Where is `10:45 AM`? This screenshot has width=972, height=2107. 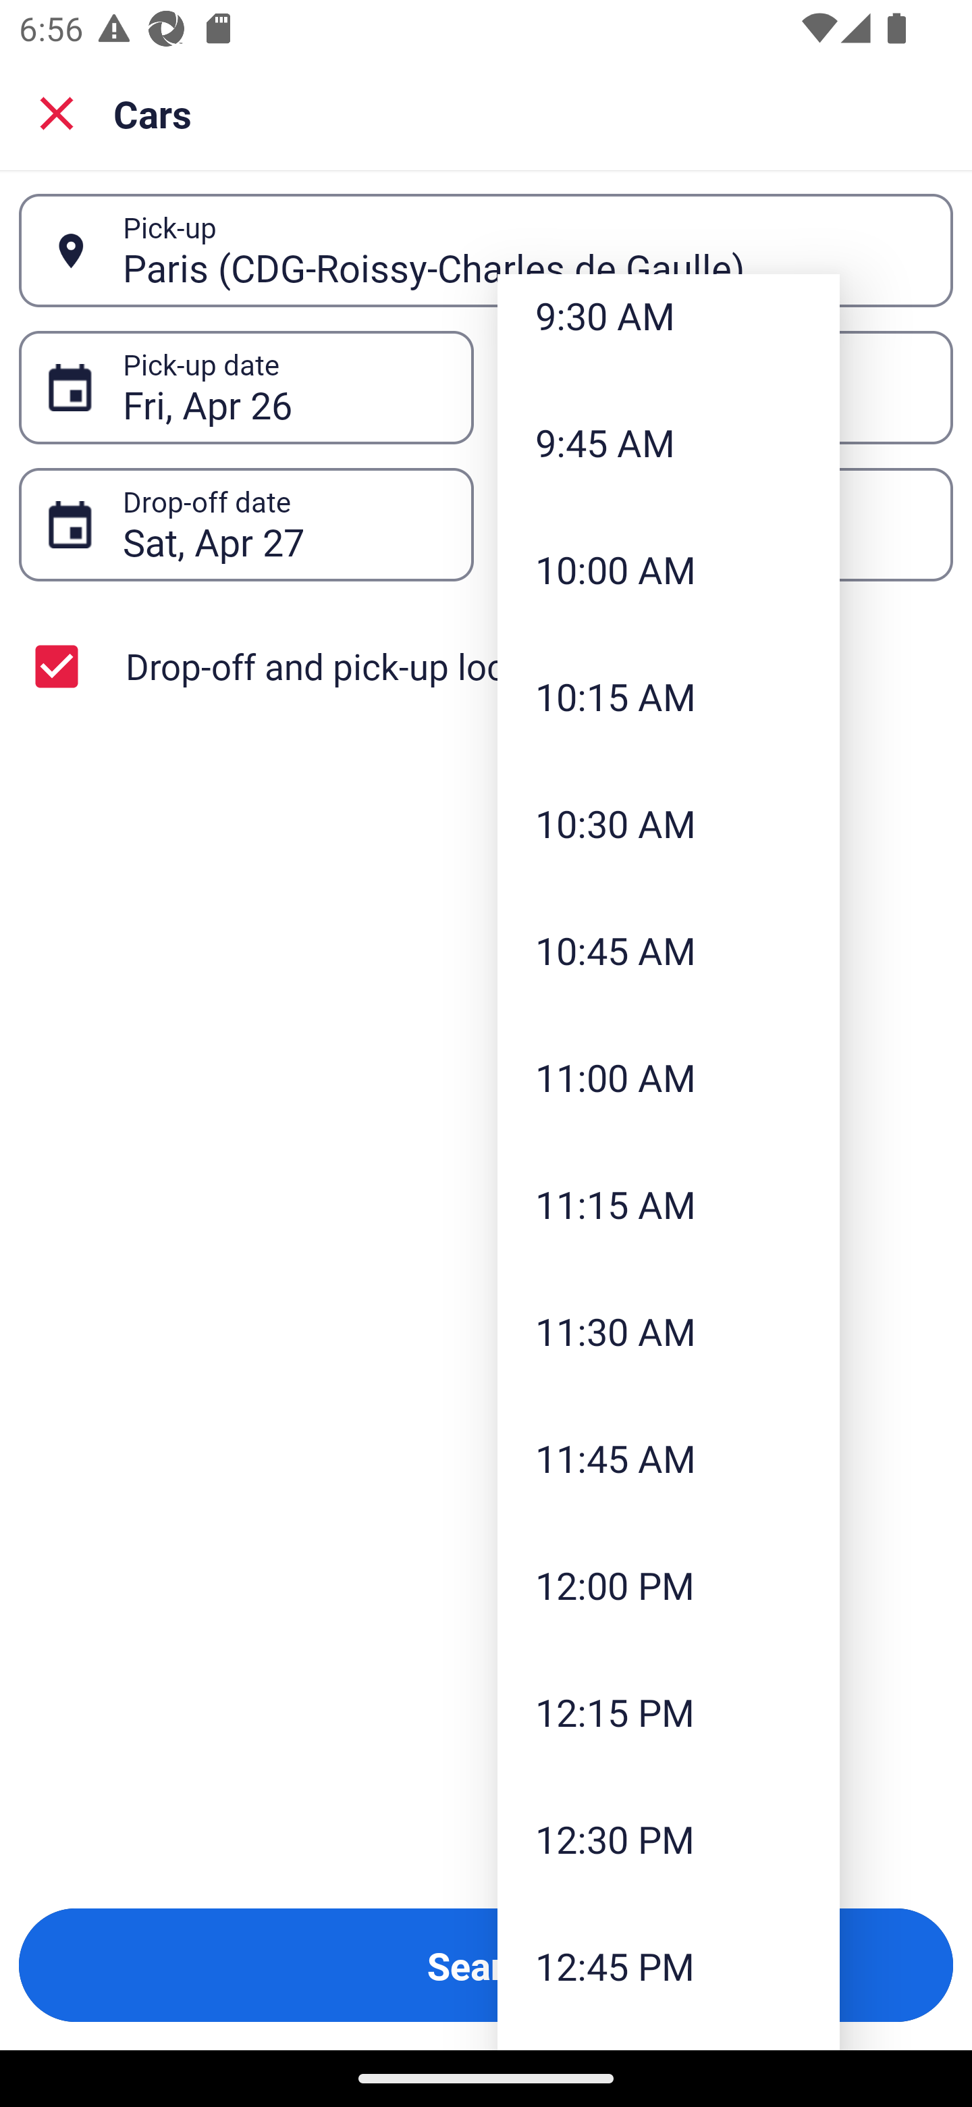
10:45 AM is located at coordinates (668, 950).